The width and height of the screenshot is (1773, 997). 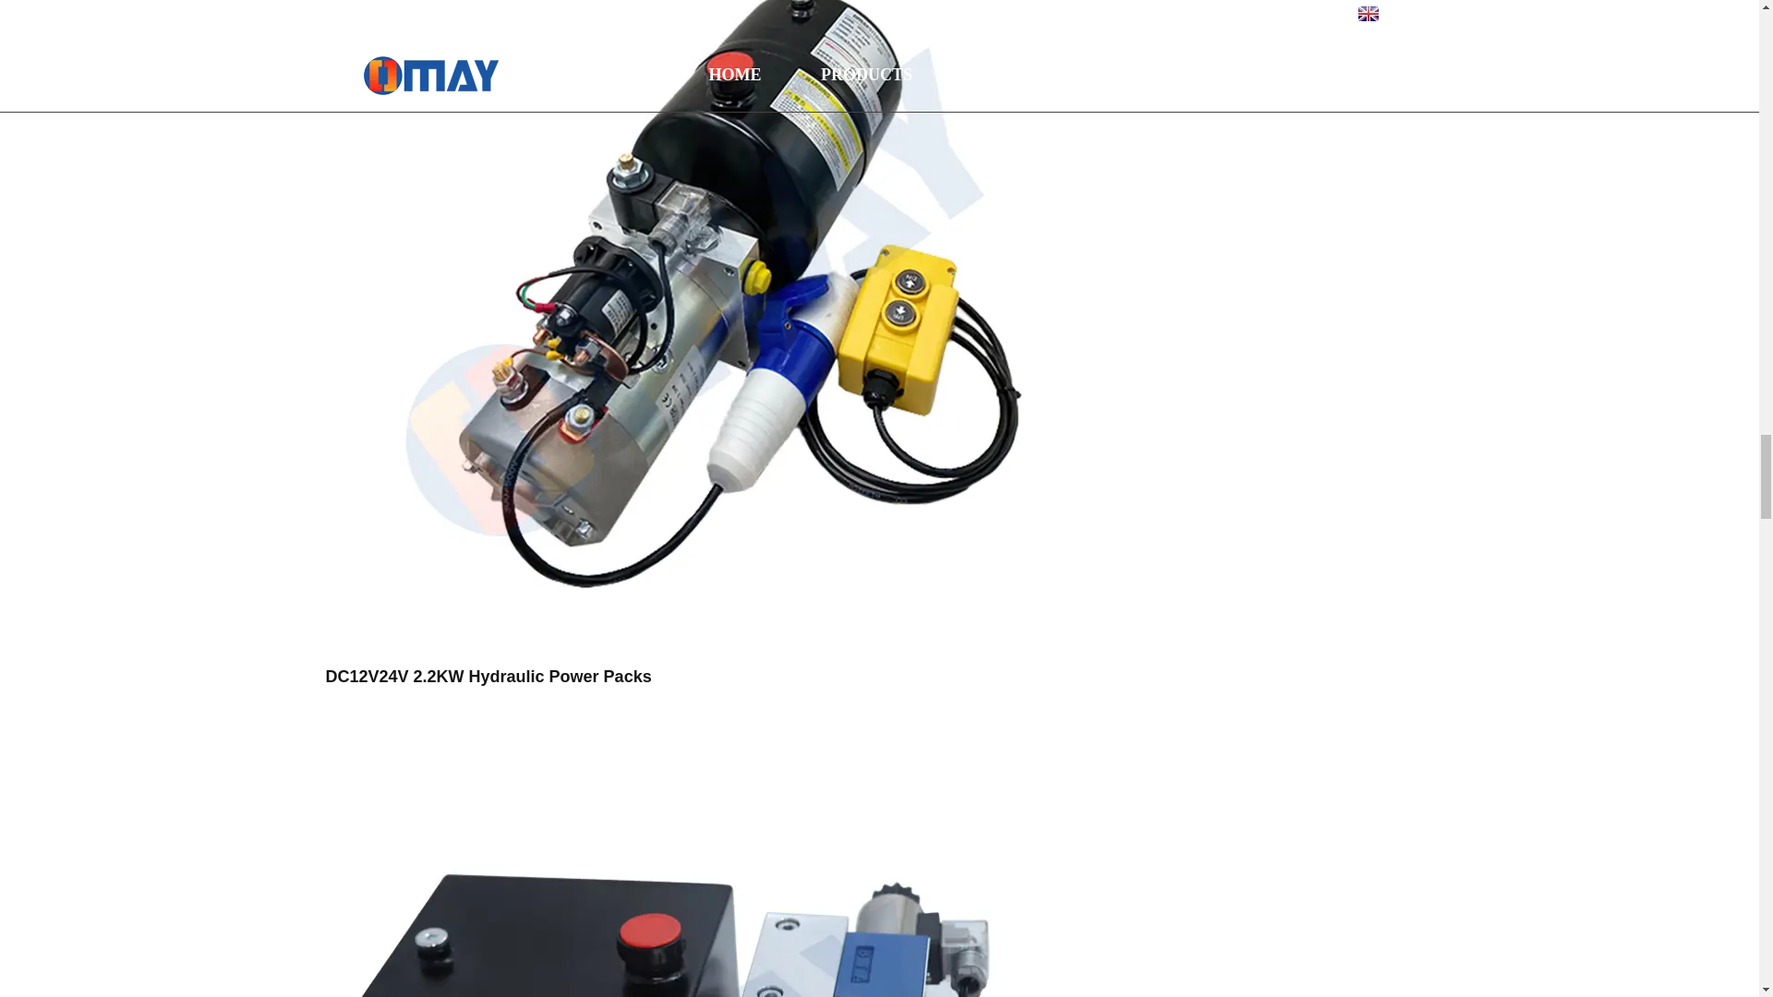 I want to click on DC12V24V 2.2KW Hydraulic Power Packs, so click(x=488, y=676).